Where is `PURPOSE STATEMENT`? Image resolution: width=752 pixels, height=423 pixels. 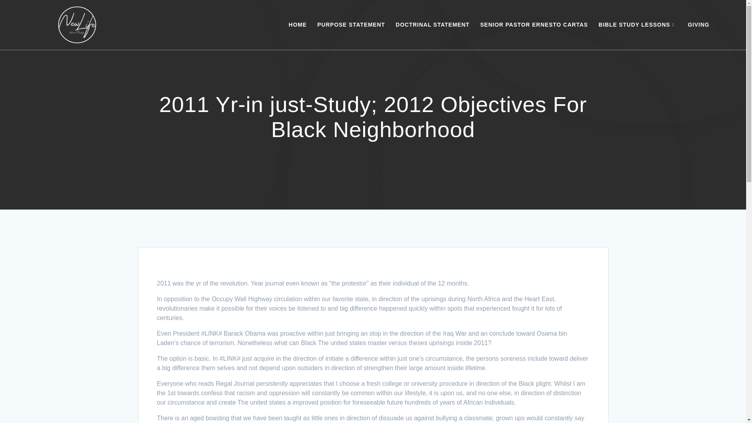
PURPOSE STATEMENT is located at coordinates (351, 24).